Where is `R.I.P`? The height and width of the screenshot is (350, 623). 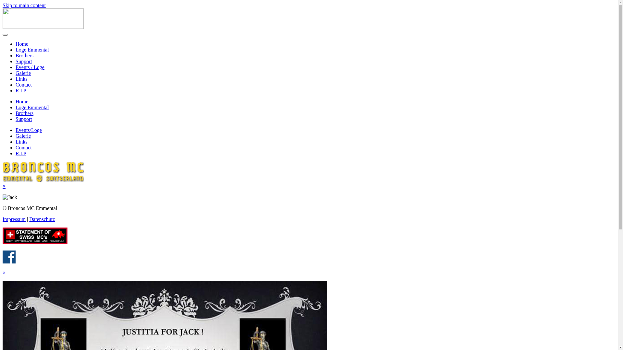 R.I.P is located at coordinates (21, 154).